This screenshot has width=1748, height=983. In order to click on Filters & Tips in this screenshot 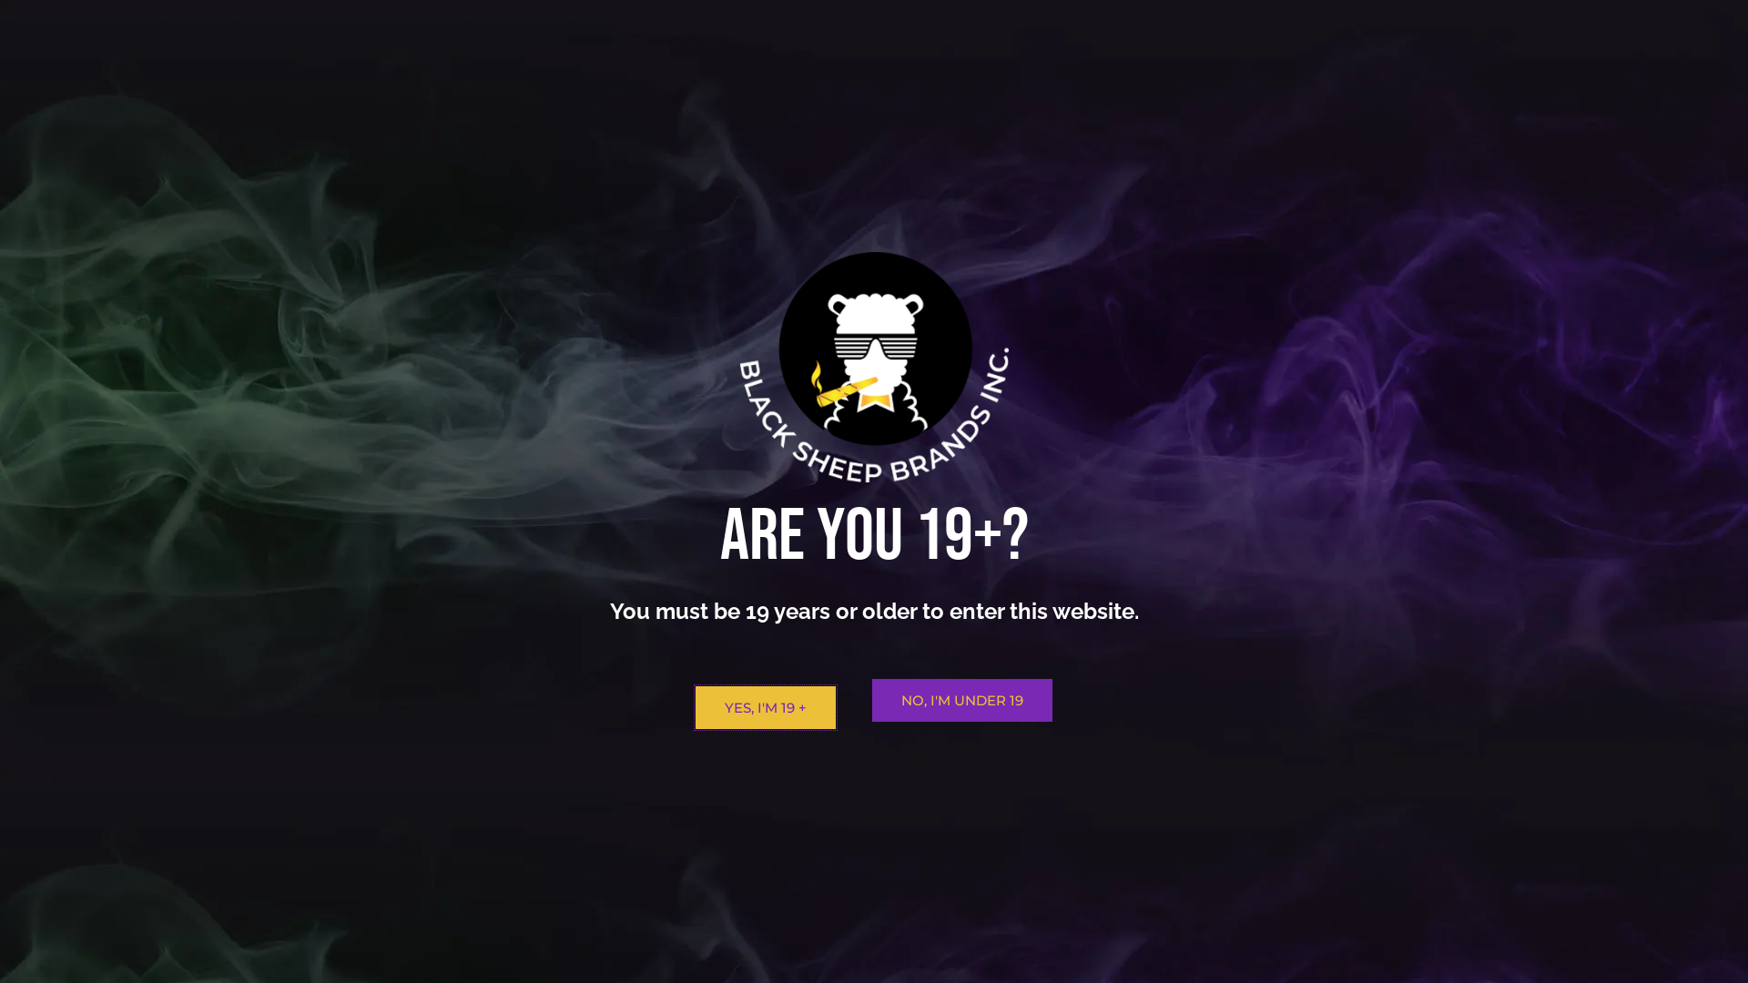, I will do `click(1229, 623)`.